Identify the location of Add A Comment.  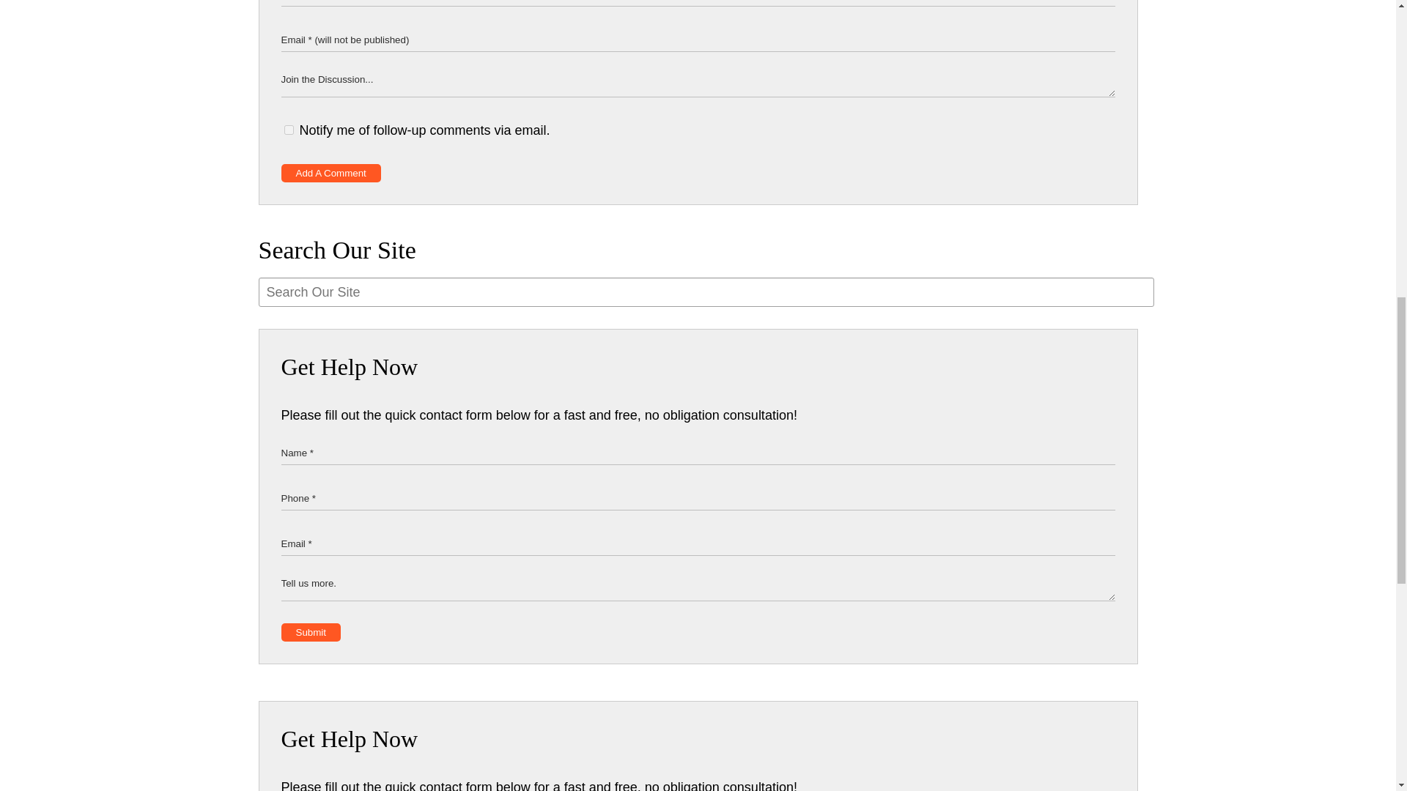
(331, 173).